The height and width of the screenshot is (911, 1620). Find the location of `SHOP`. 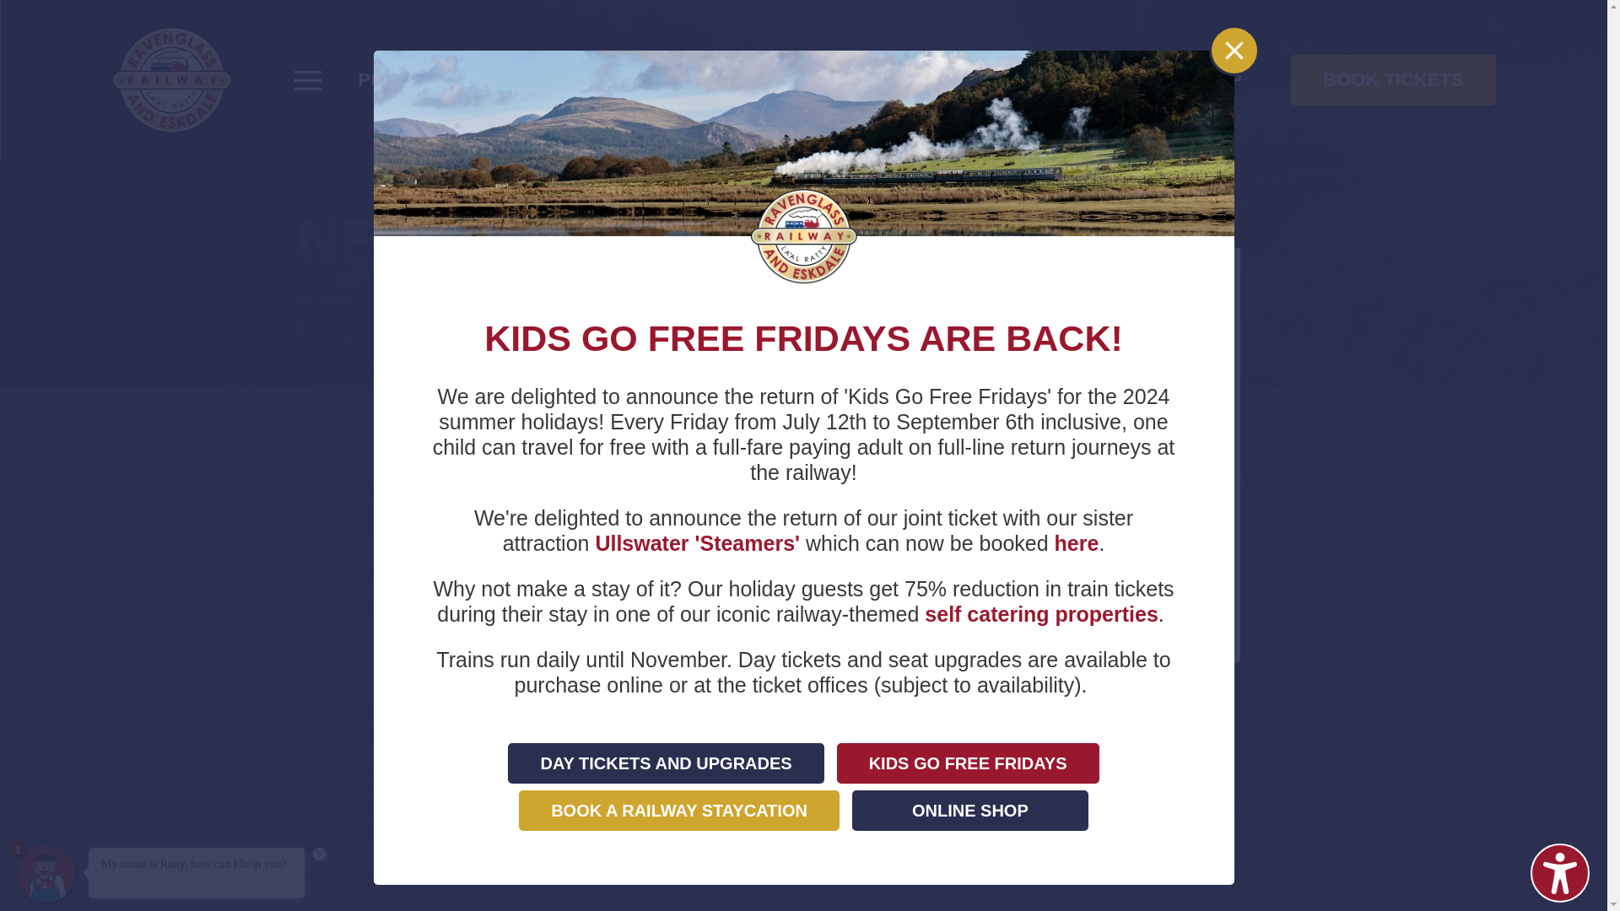

SHOP is located at coordinates (1215, 79).